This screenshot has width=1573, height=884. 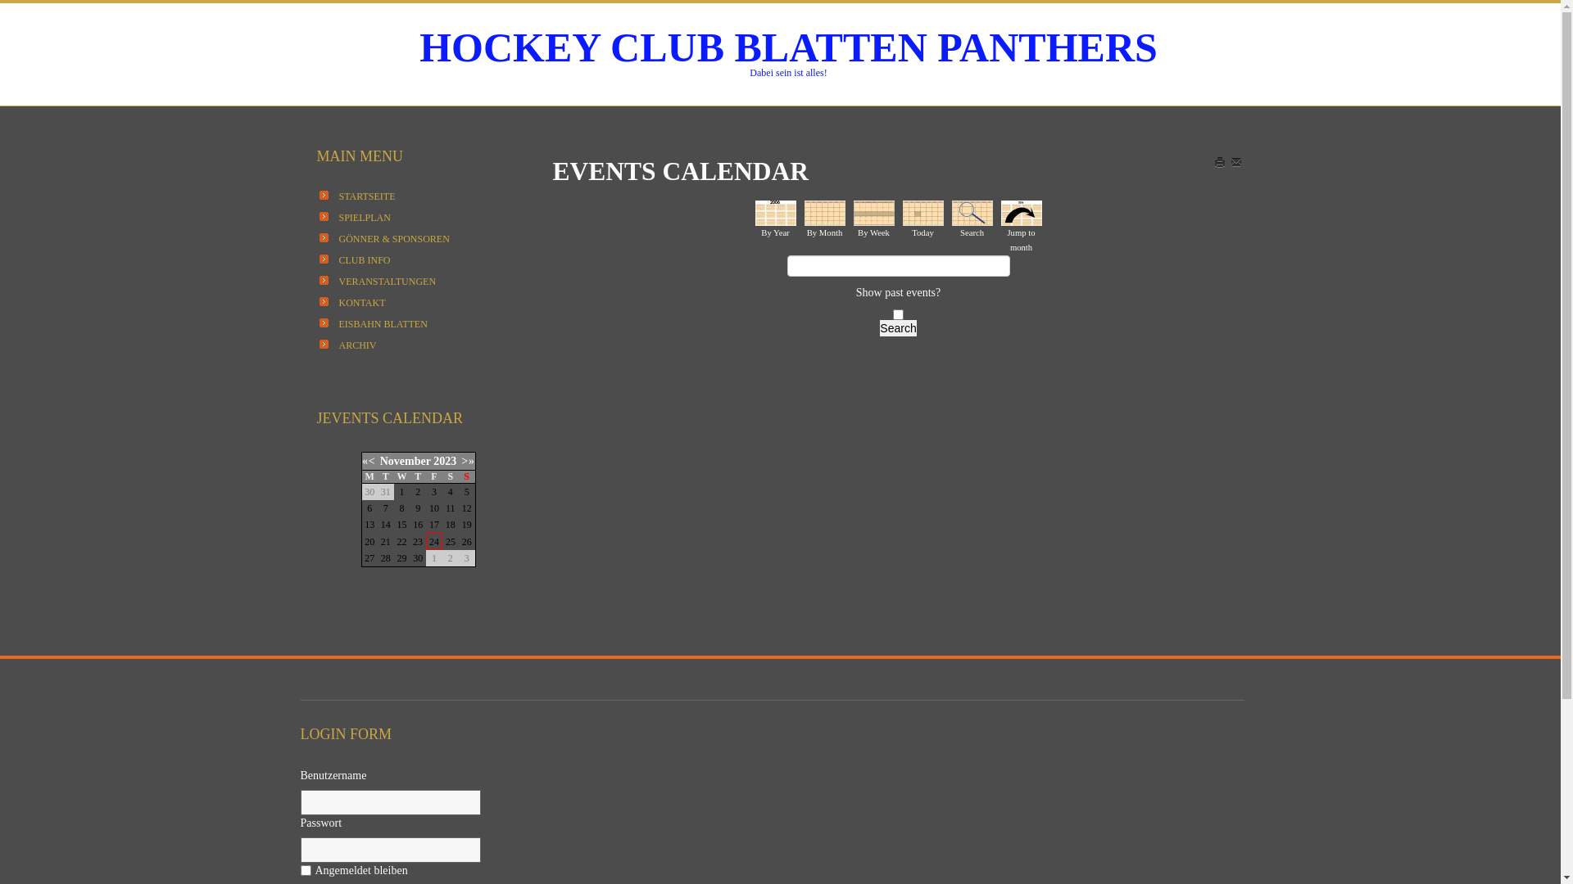 I want to click on 29, so click(x=401, y=558).